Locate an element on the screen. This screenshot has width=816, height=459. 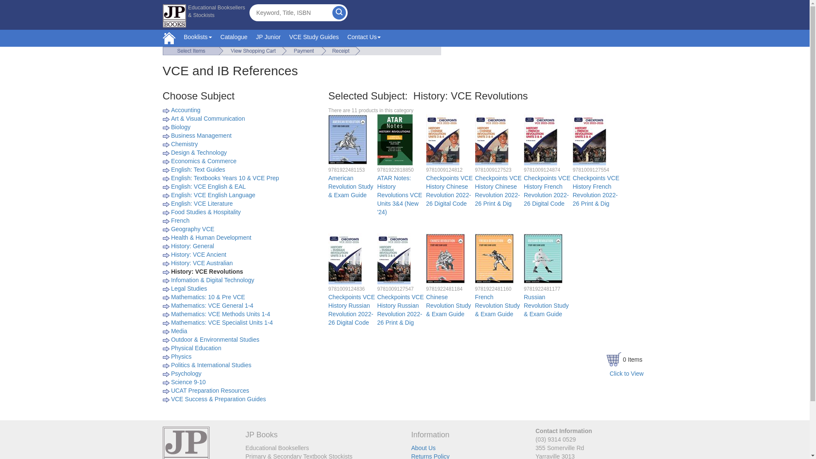
About Us is located at coordinates (424, 448).